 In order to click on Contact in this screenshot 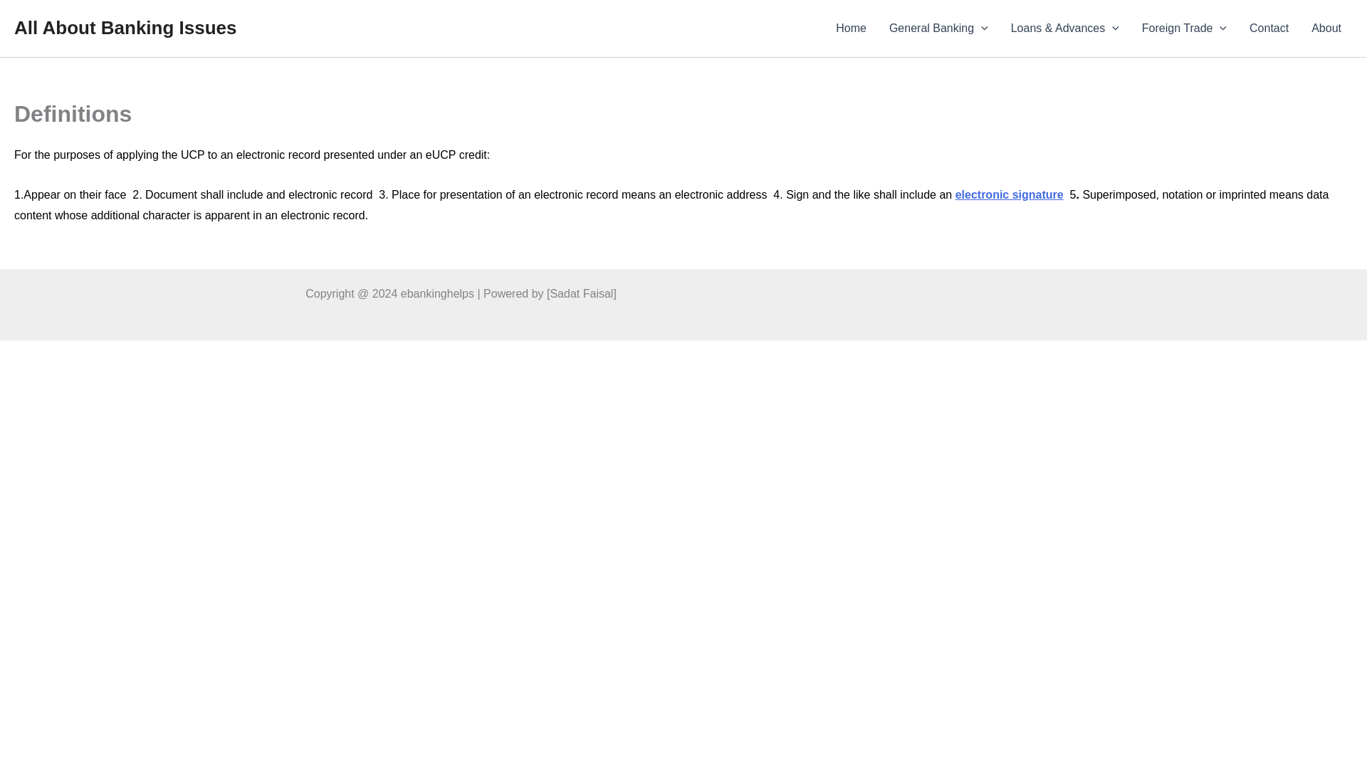, I will do `click(1269, 28)`.